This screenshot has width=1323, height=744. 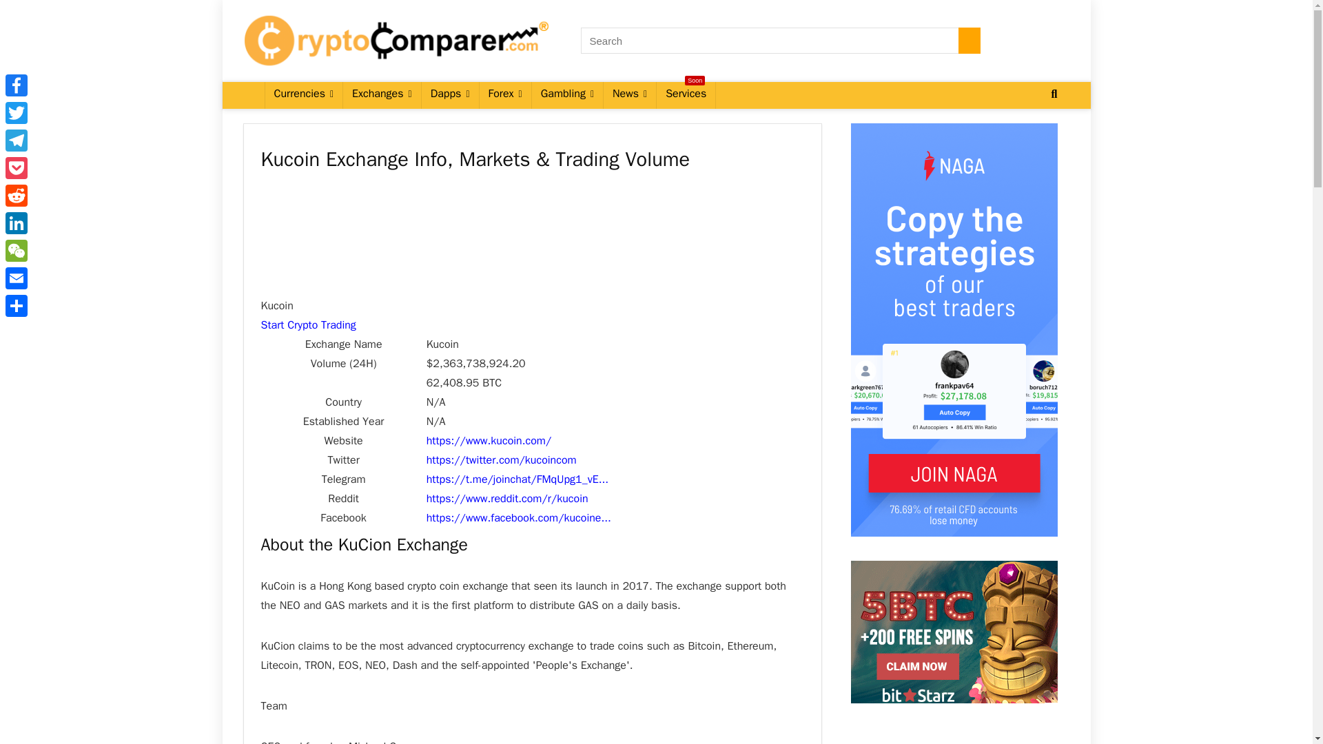 What do you see at coordinates (507, 499) in the screenshot?
I see `Kucoin` at bounding box center [507, 499].